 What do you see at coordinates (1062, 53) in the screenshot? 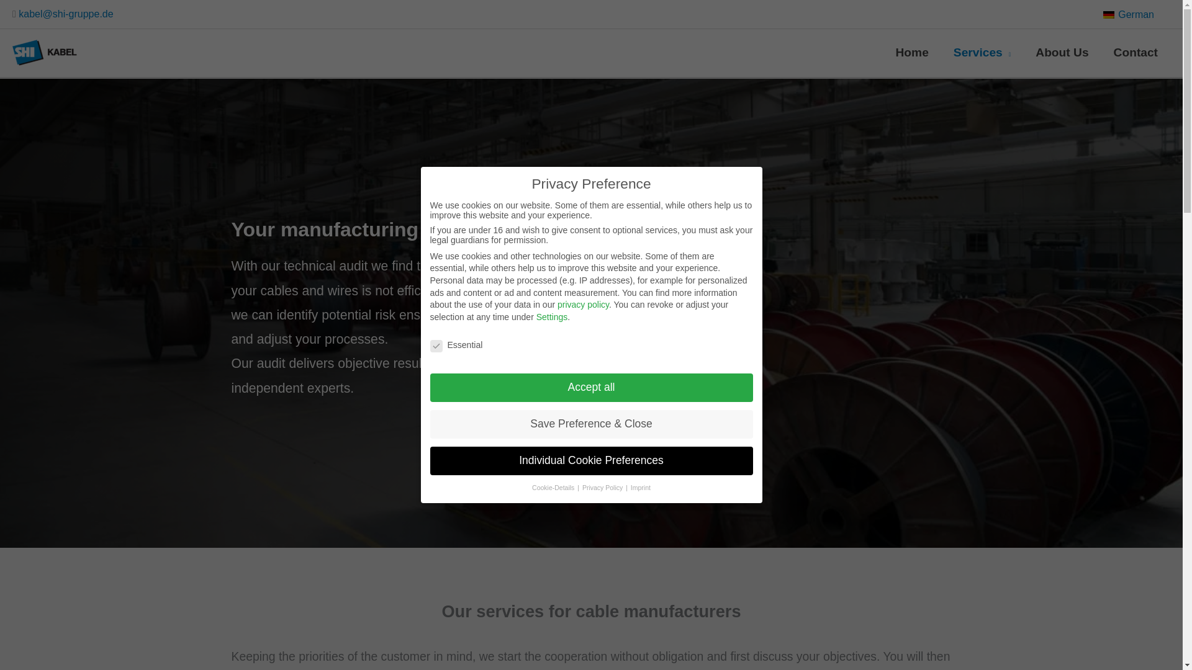
I see `About Us` at bounding box center [1062, 53].